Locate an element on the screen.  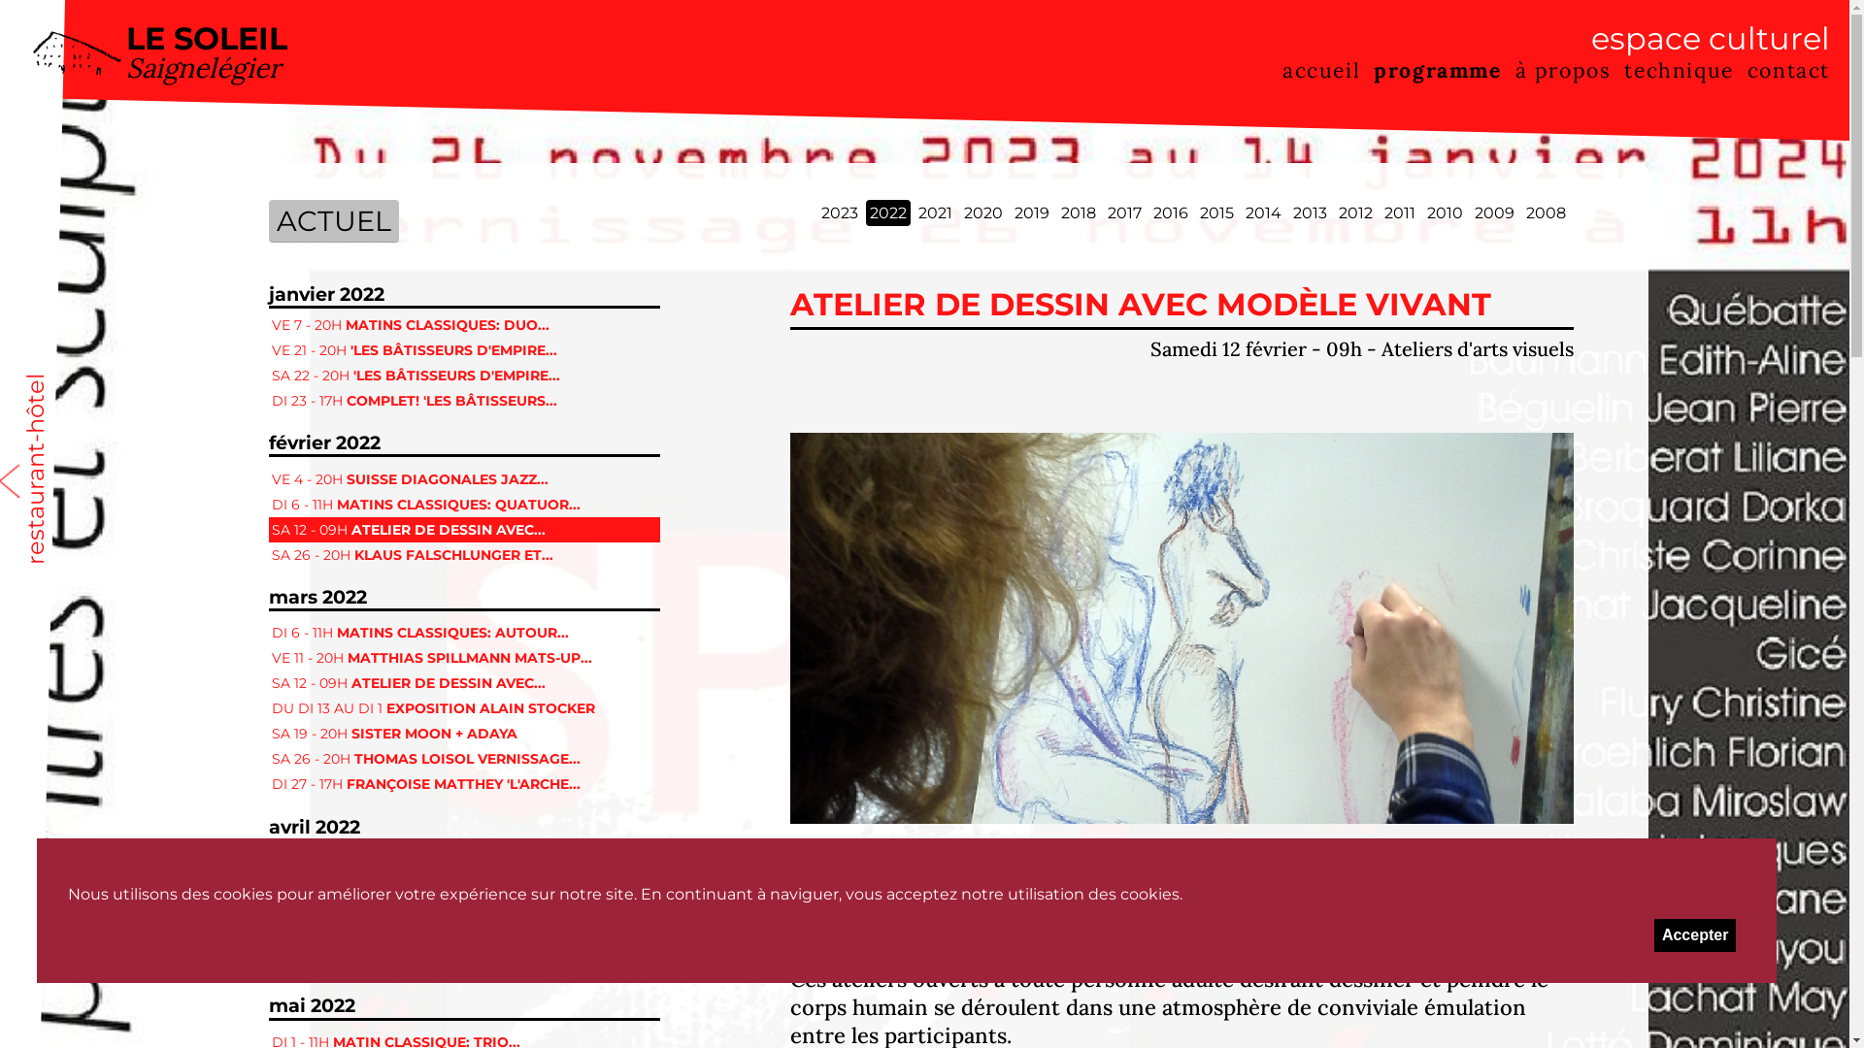
VE 7 - 20H MATINS CLASSIQUES: DUO... is located at coordinates (464, 325).